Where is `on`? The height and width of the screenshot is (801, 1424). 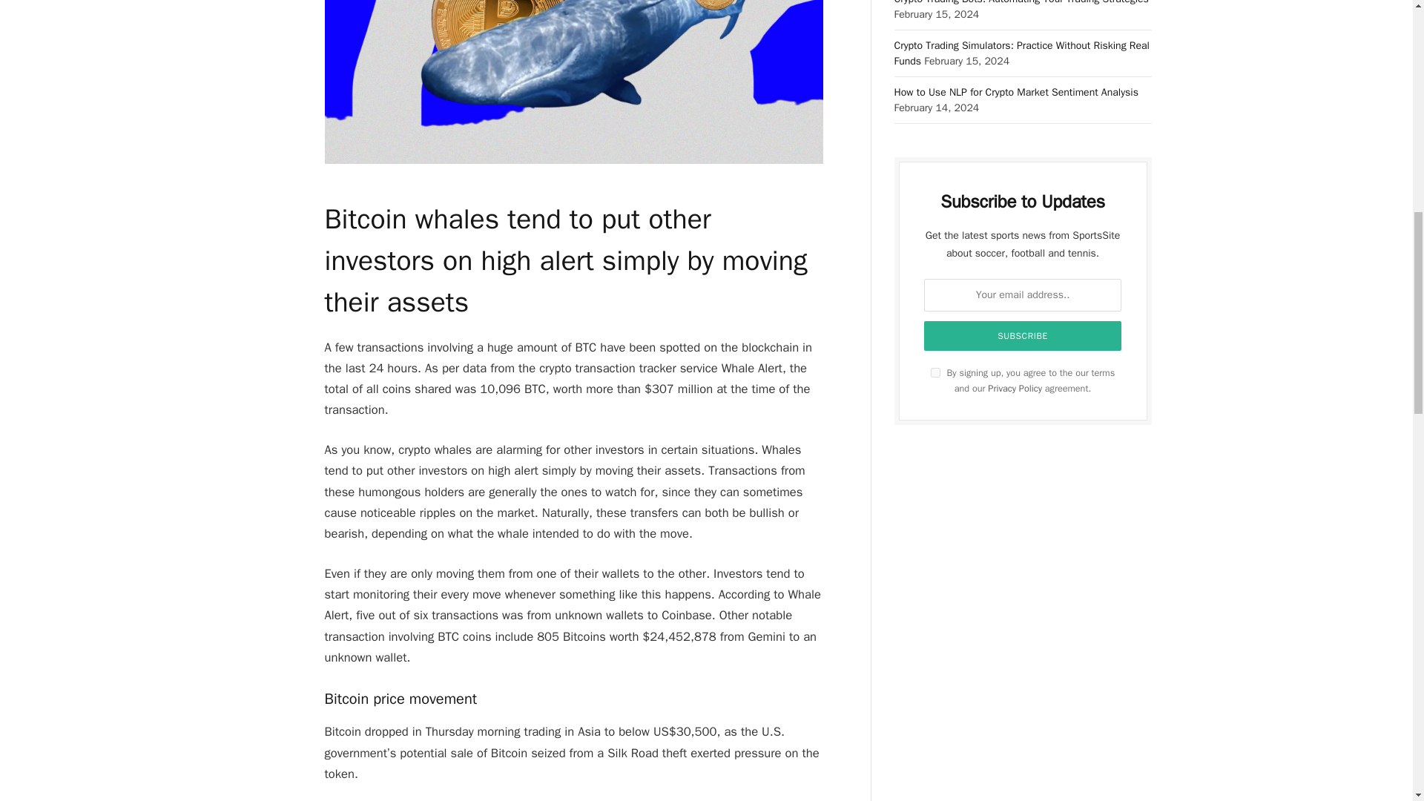 on is located at coordinates (935, 372).